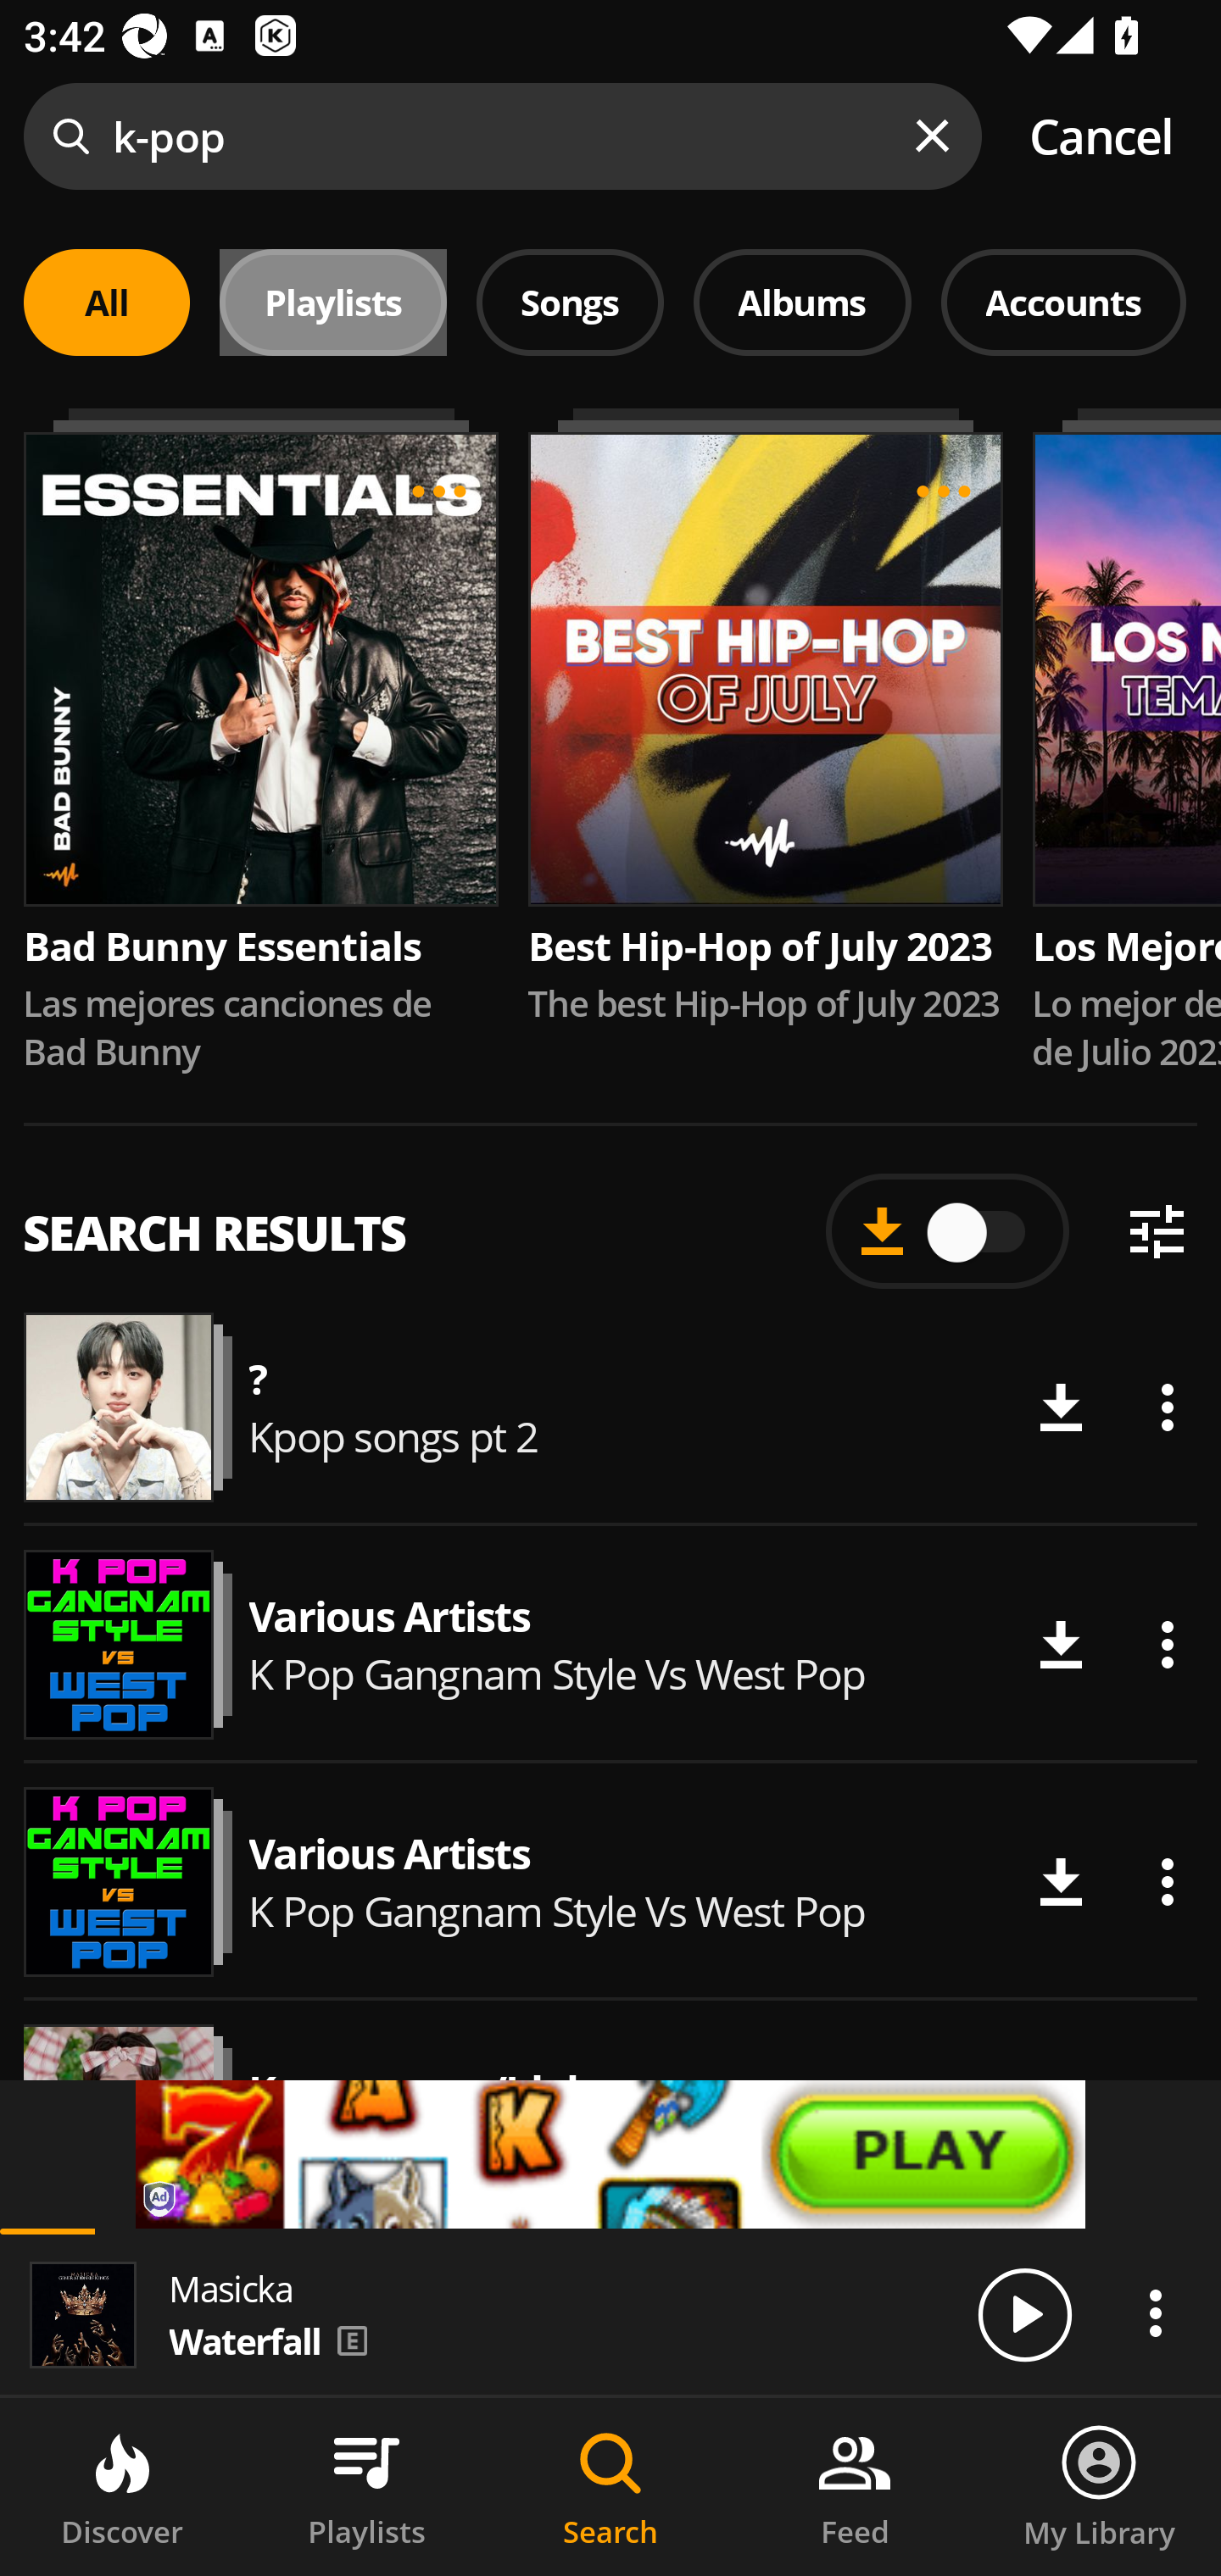 Image resolution: width=1221 pixels, height=2576 pixels. Describe the element at coordinates (1024, 2313) in the screenshot. I see `Play/Pause` at that location.